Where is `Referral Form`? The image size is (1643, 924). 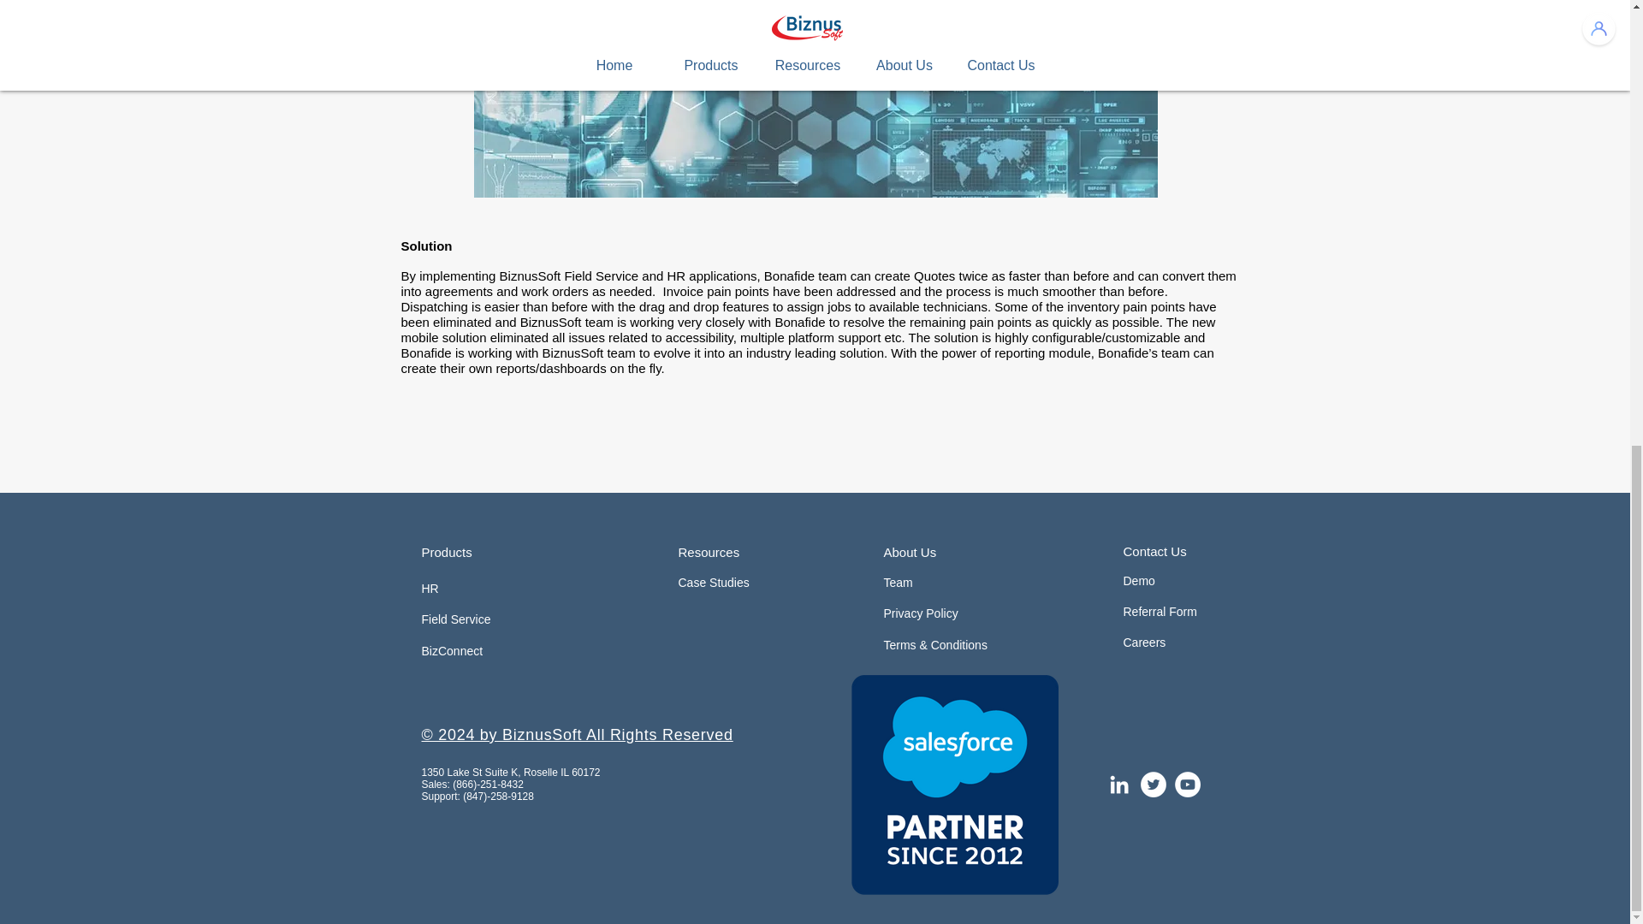
Referral Form is located at coordinates (1159, 613).